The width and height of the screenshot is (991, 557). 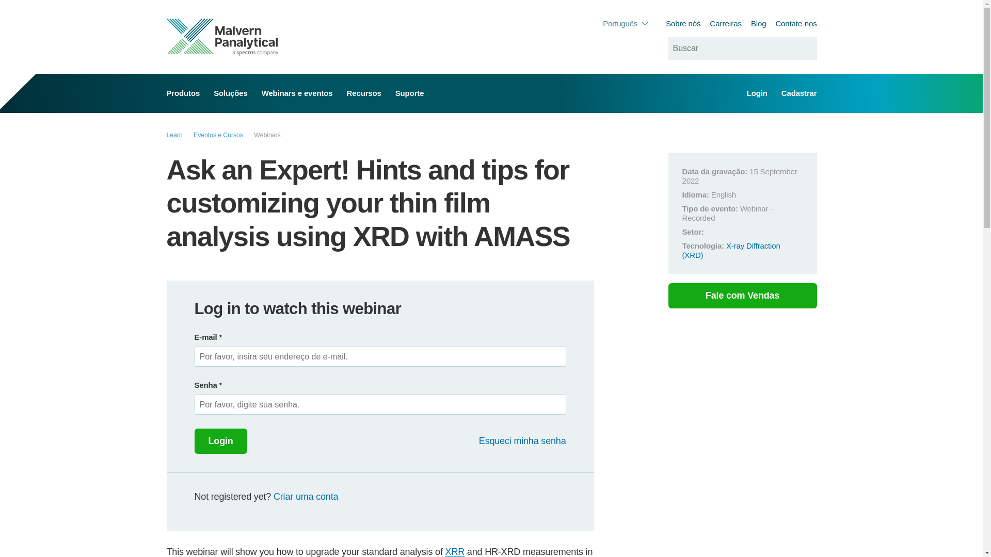 What do you see at coordinates (364, 93) in the screenshot?
I see `Recursos` at bounding box center [364, 93].